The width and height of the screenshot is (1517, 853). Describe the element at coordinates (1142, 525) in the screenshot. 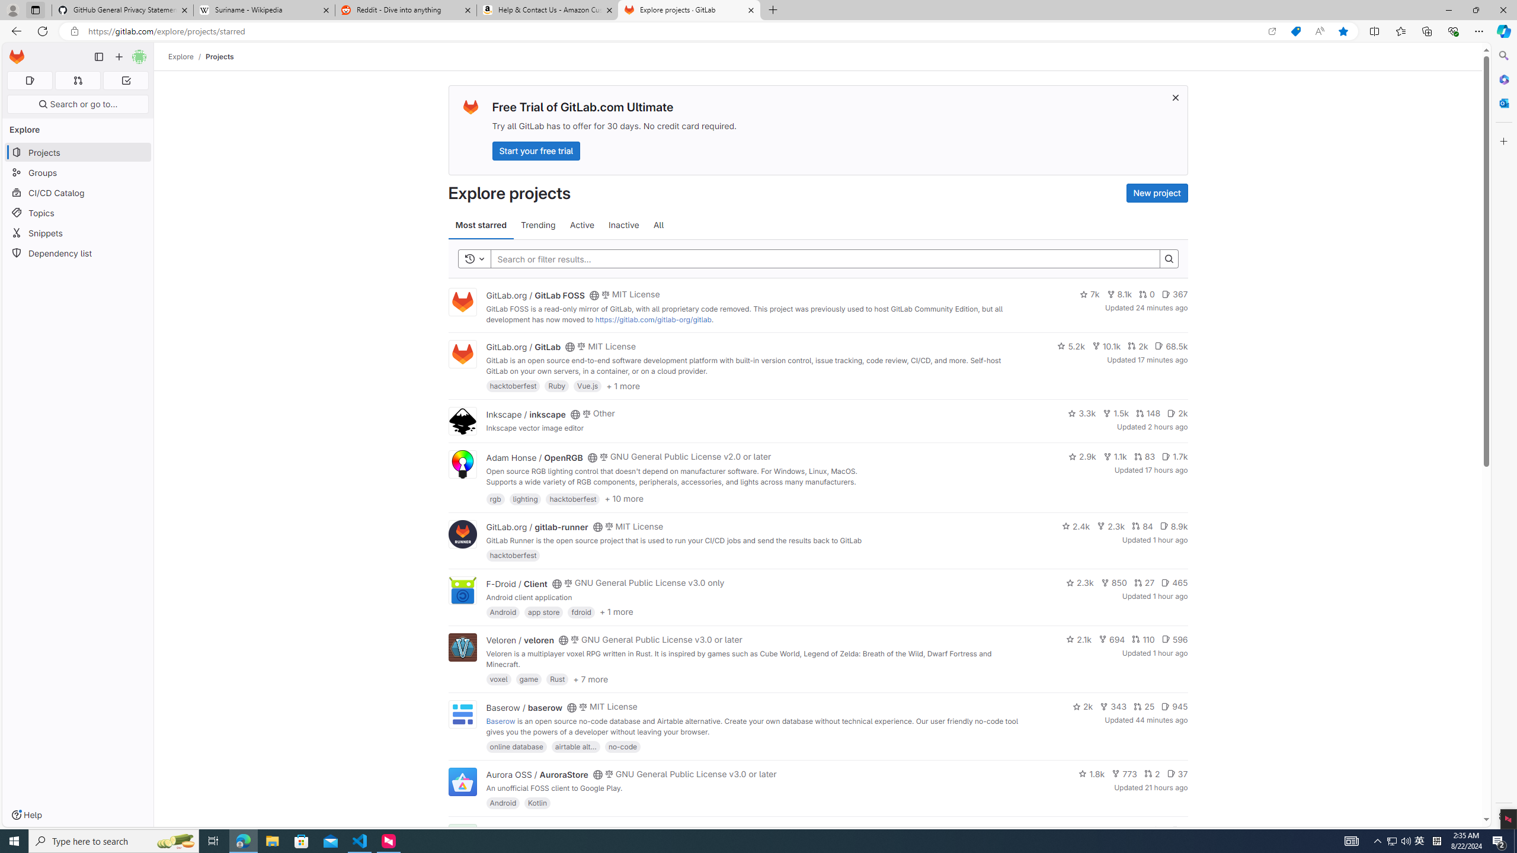

I see `84` at that location.